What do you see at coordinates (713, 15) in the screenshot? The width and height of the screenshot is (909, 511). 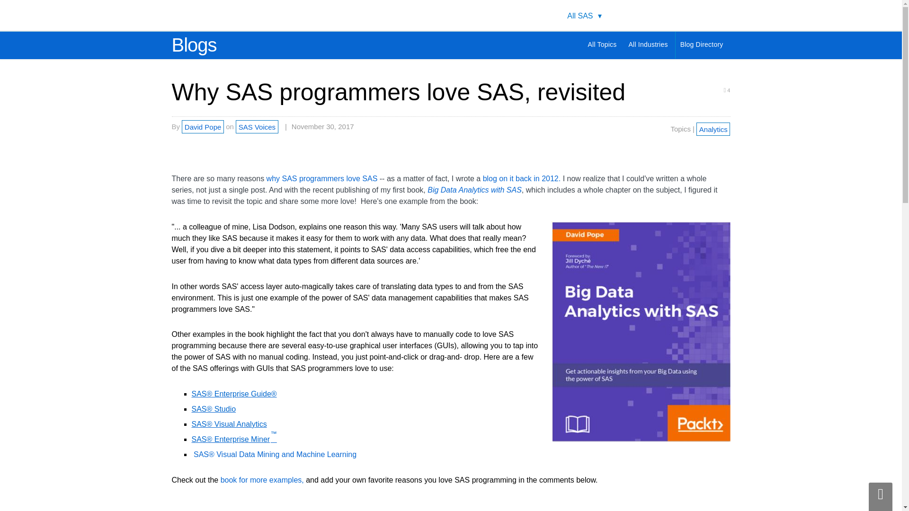 I see `SAS Sites` at bounding box center [713, 15].